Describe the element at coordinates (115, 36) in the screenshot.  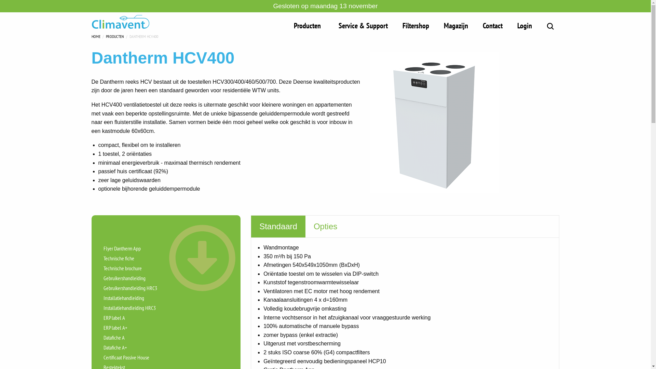
I see `PRODUCTEN` at that location.